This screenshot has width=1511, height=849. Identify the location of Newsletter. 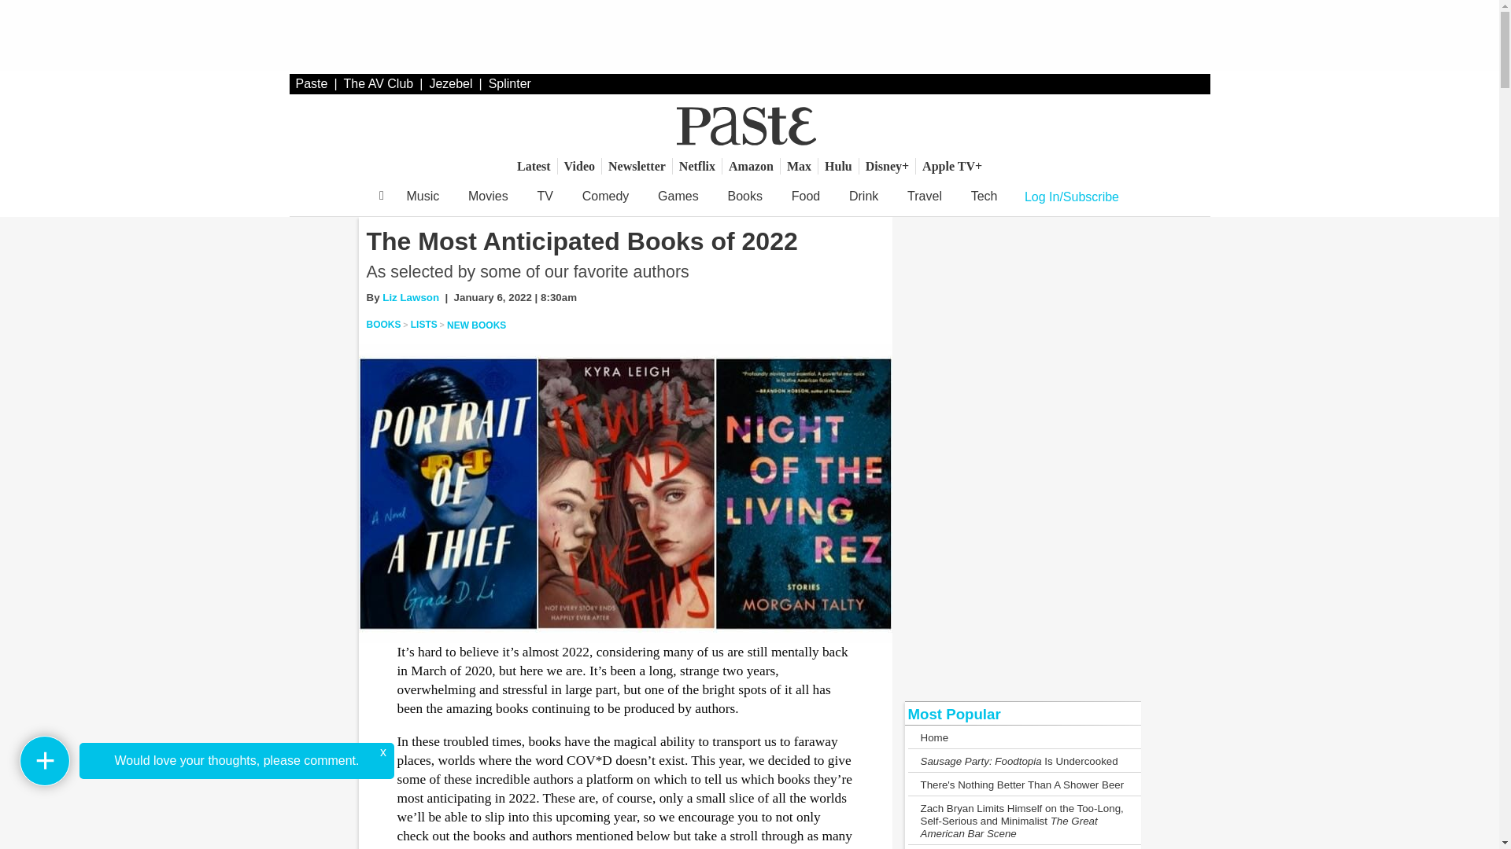
(637, 166).